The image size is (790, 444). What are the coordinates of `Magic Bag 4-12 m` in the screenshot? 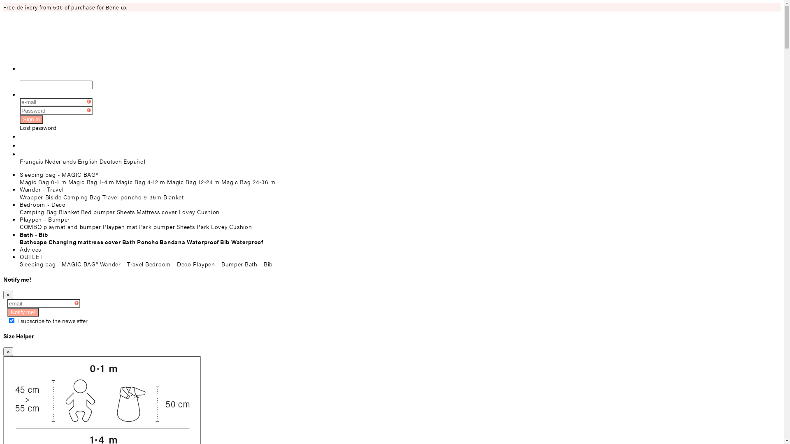 It's located at (141, 182).